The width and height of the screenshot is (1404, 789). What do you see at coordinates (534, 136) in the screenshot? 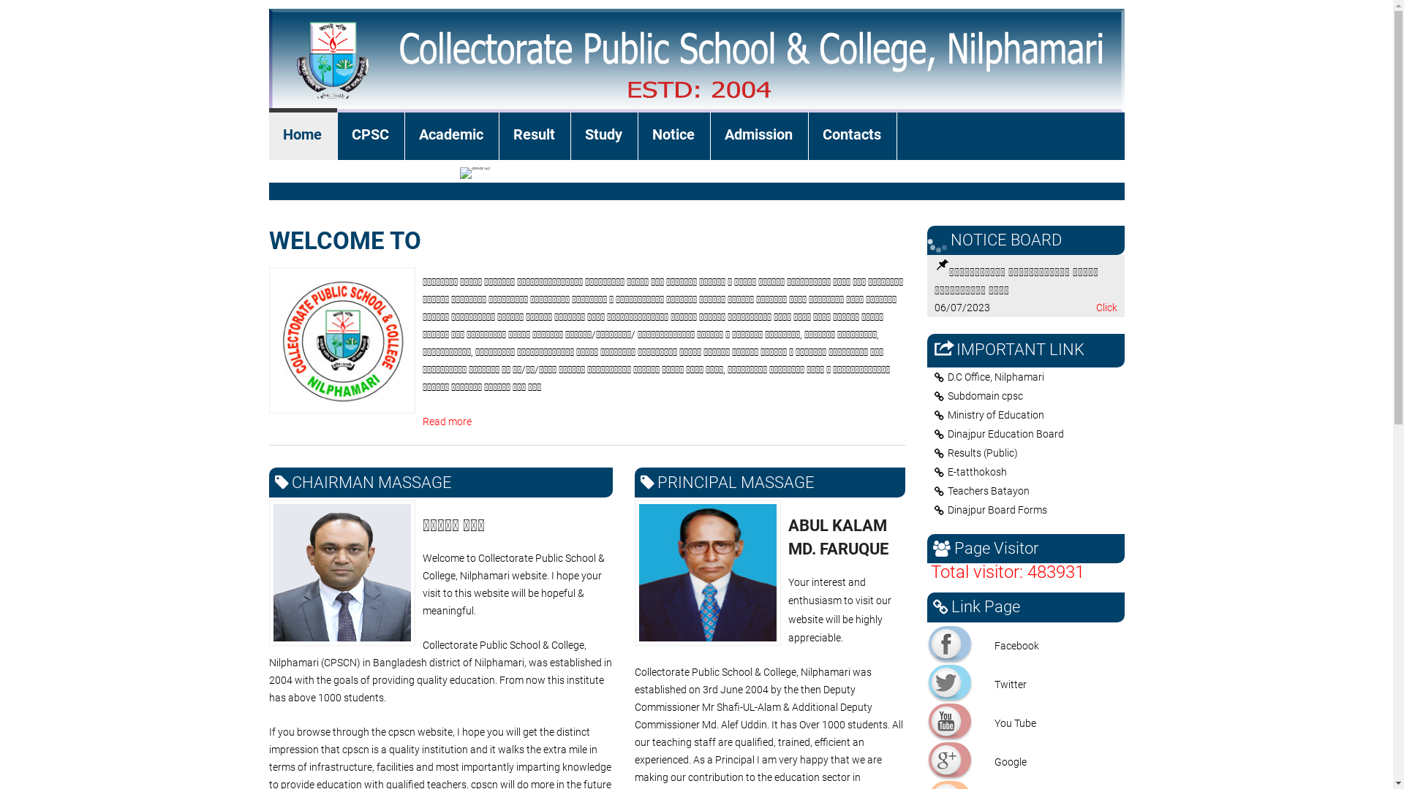
I see `Result` at bounding box center [534, 136].